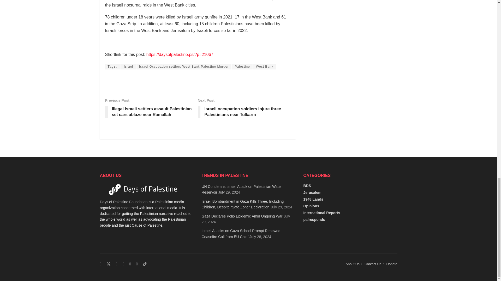 The height and width of the screenshot is (281, 501). What do you see at coordinates (180, 54) in the screenshot?
I see `DCIP: Israel Killed 15 Palestinian Children in 2022` at bounding box center [180, 54].